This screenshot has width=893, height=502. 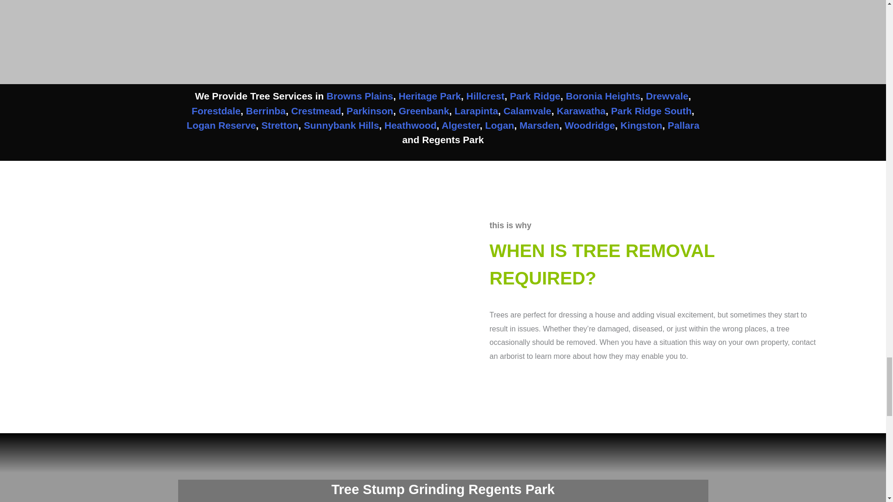 What do you see at coordinates (651, 111) in the screenshot?
I see `Park Ridge South` at bounding box center [651, 111].